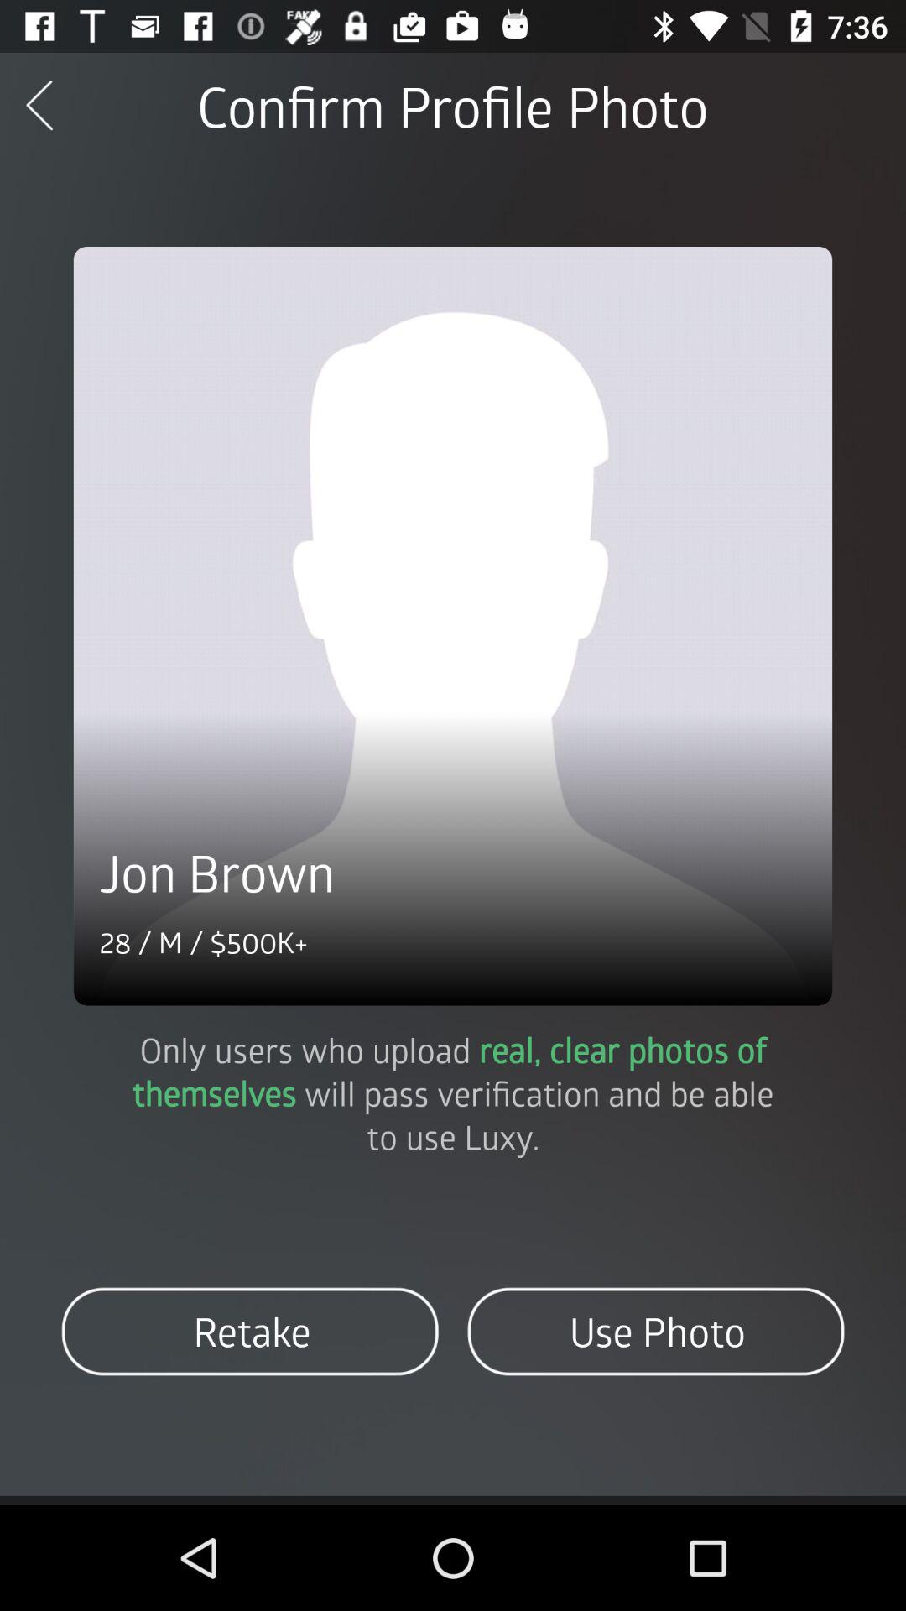 The width and height of the screenshot is (906, 1611). Describe the element at coordinates (250, 1331) in the screenshot. I see `turn off icon next to the use photo icon` at that location.